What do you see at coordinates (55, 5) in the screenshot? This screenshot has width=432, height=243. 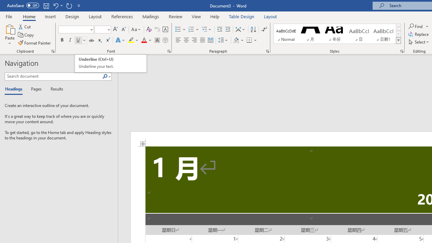 I see `Undo Apply Quick Style` at bounding box center [55, 5].